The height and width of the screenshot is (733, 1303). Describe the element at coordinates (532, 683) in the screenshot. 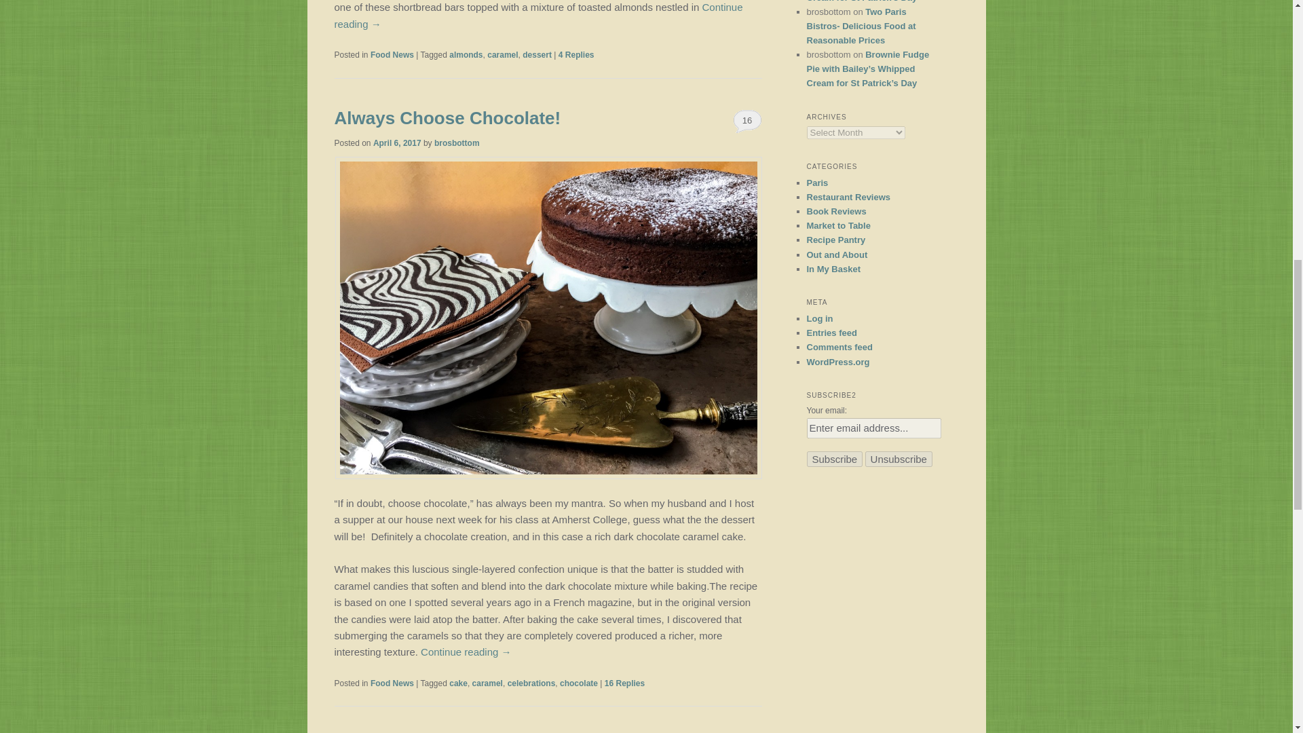

I see `celebrations` at that location.